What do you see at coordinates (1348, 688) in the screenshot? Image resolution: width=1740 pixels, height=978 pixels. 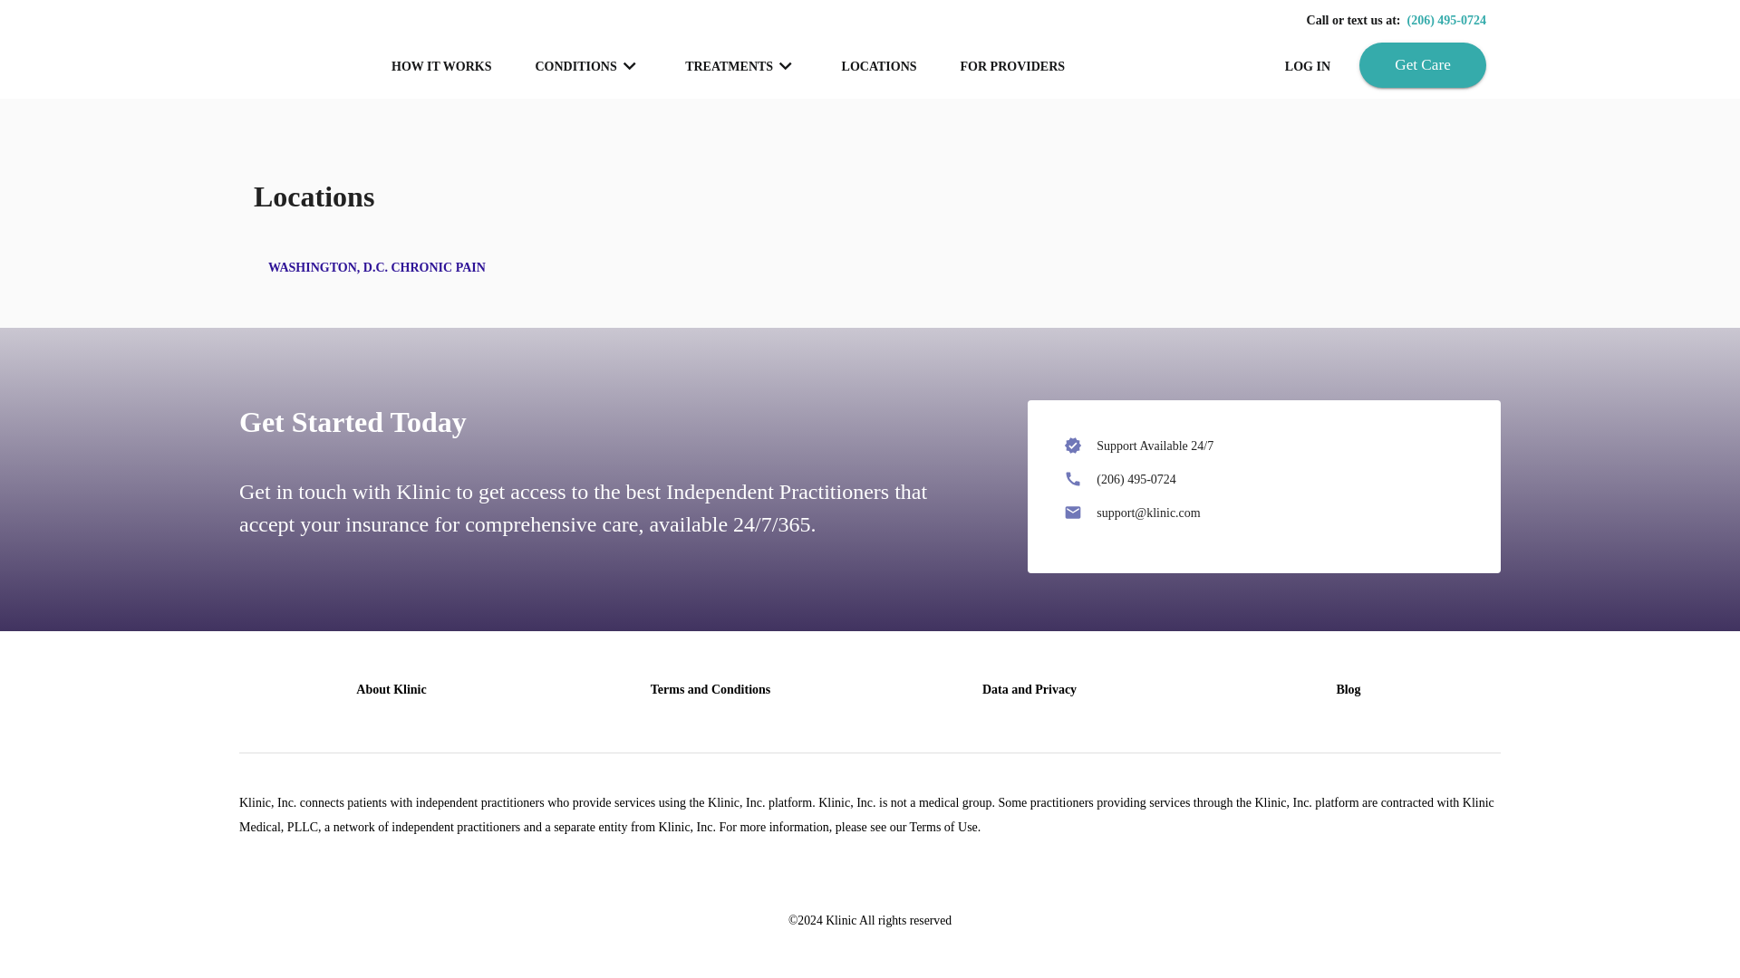 I see `Blog` at bounding box center [1348, 688].